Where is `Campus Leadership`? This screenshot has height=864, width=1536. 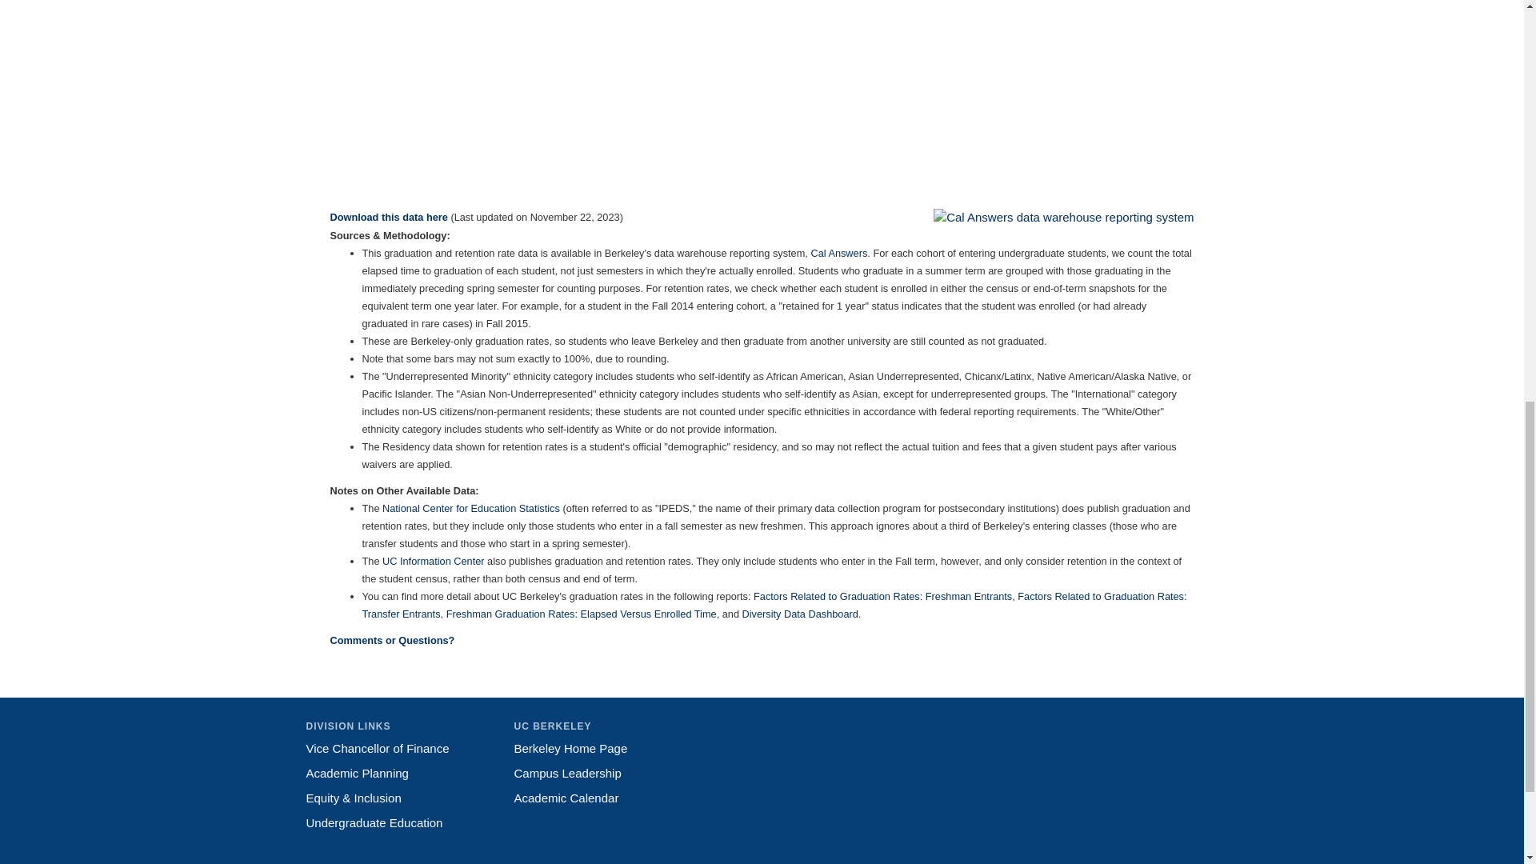
Campus Leadership is located at coordinates (566, 773).